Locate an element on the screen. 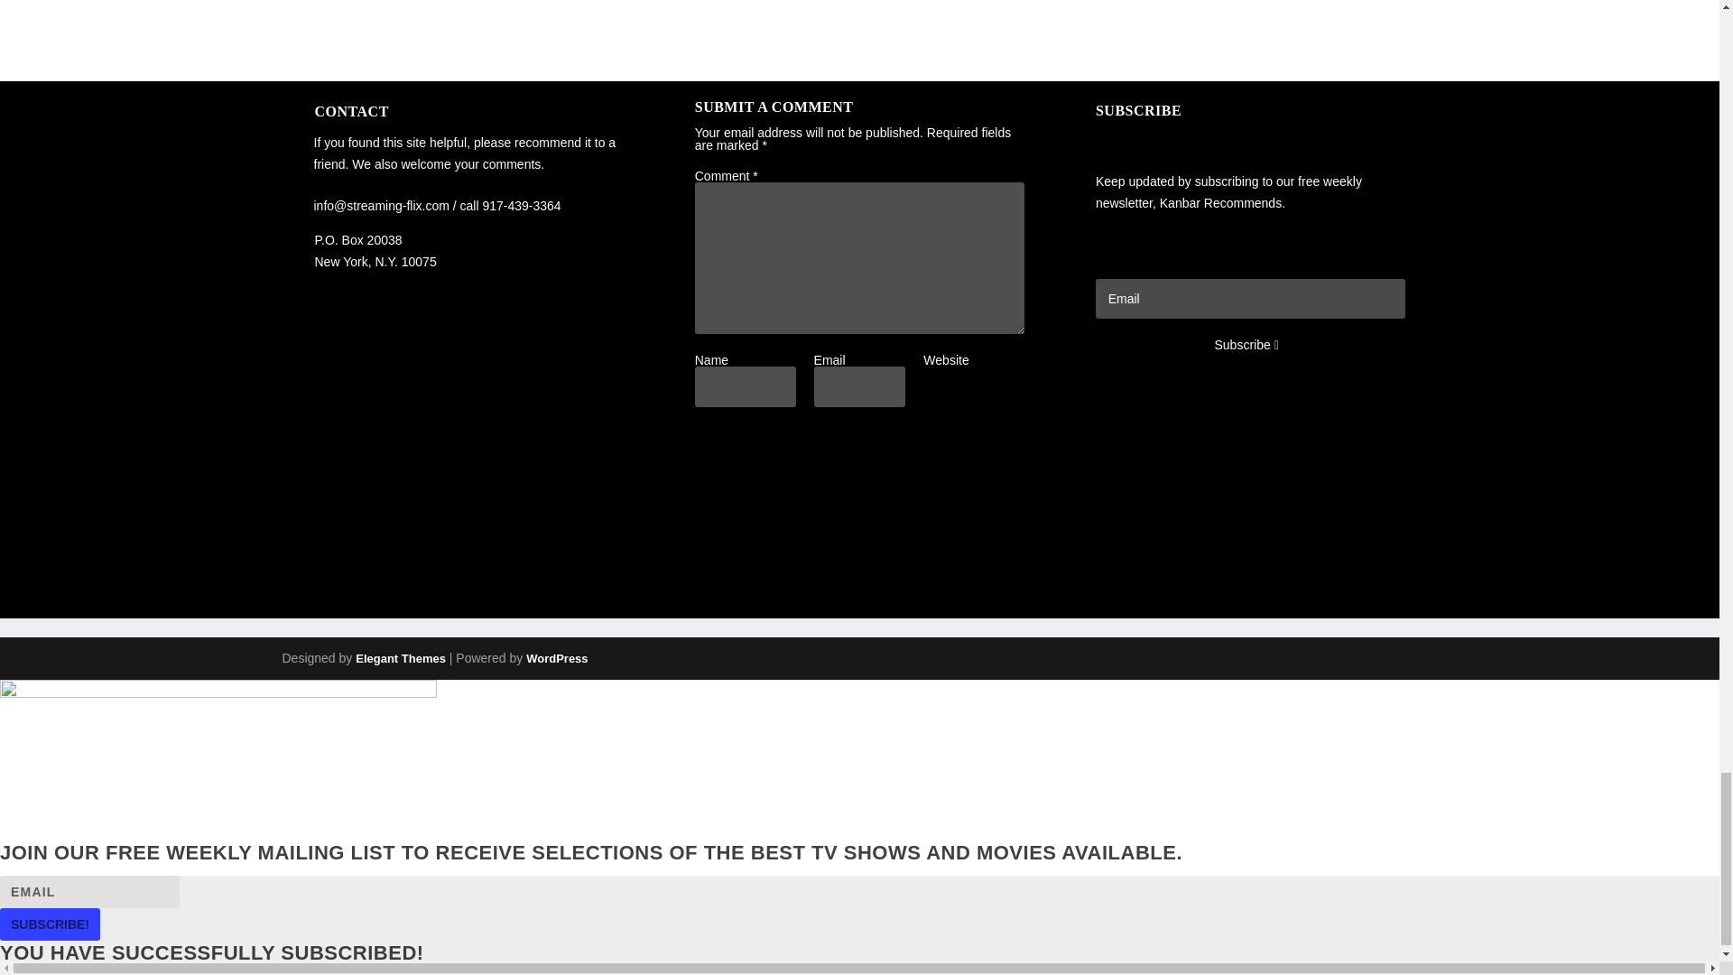  Premium WordPress Themes is located at coordinates (400, 658).